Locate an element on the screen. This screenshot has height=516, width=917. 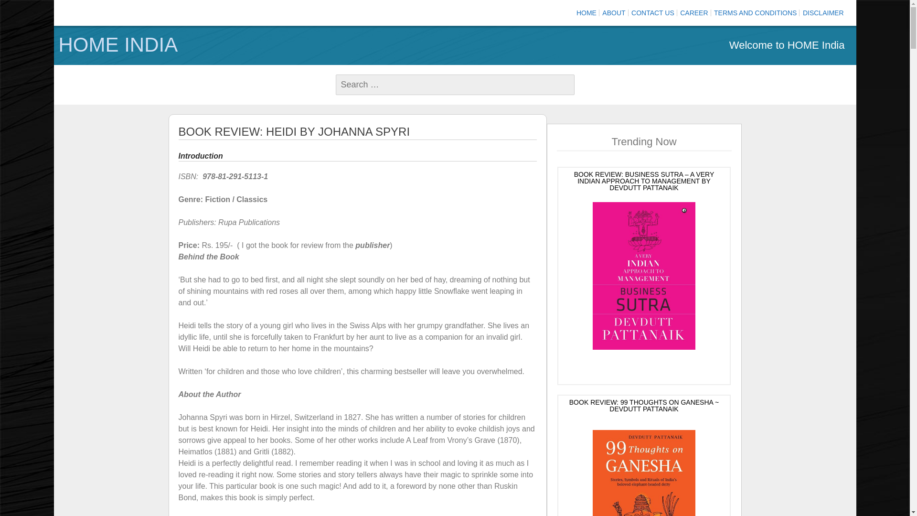
CAREER is located at coordinates (694, 12).